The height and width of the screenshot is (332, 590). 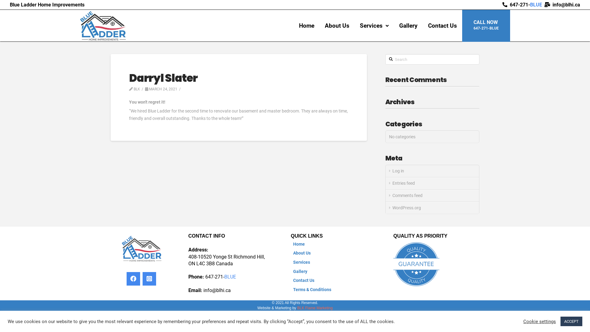 What do you see at coordinates (312, 290) in the screenshot?
I see `Terms & Conditions` at bounding box center [312, 290].